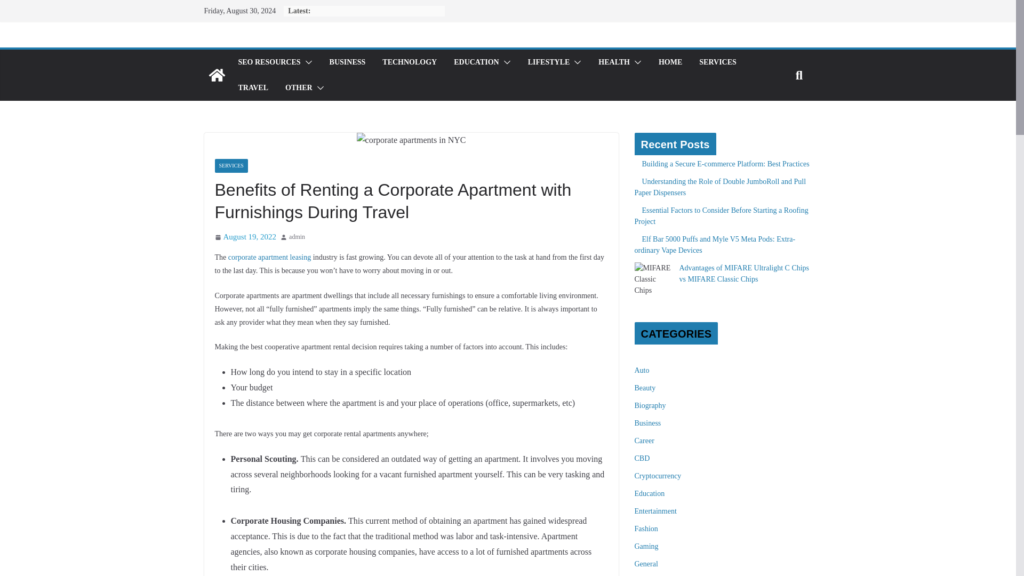  I want to click on Building a Secure E-commerce Platform: Best Practices, so click(725, 164).